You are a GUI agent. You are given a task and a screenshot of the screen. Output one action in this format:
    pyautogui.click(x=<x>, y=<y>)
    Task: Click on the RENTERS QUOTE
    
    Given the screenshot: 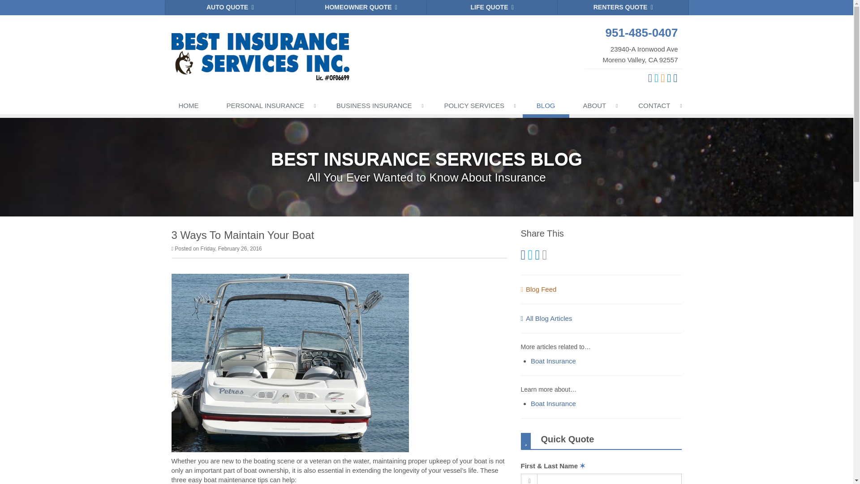 What is the action you would take?
    pyautogui.click(x=623, y=7)
    